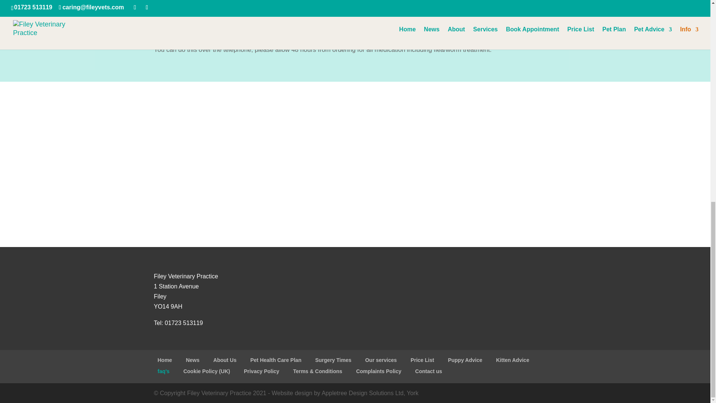  Describe the element at coordinates (276, 360) in the screenshot. I see `Pet Health Care Plan` at that location.